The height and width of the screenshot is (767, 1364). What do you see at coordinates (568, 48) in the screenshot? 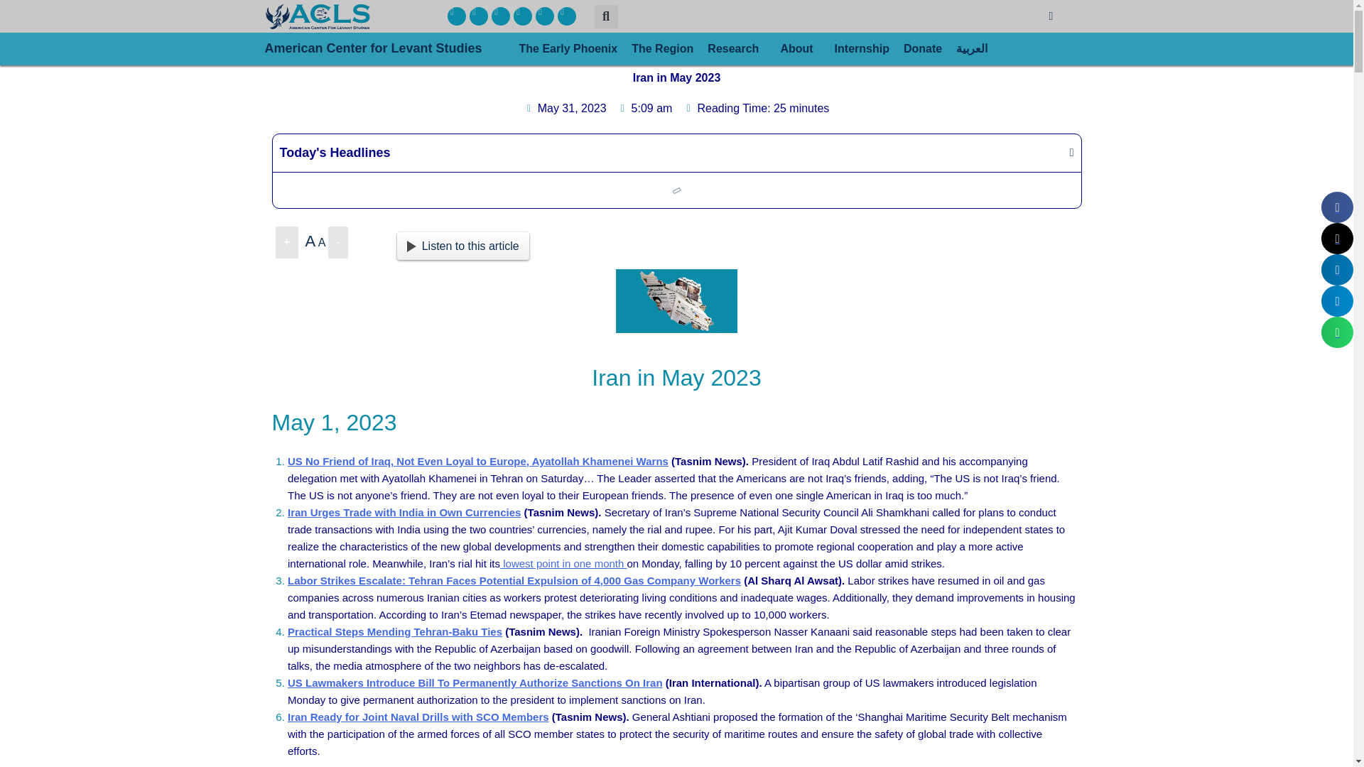
I see `The Early Phoenix` at bounding box center [568, 48].